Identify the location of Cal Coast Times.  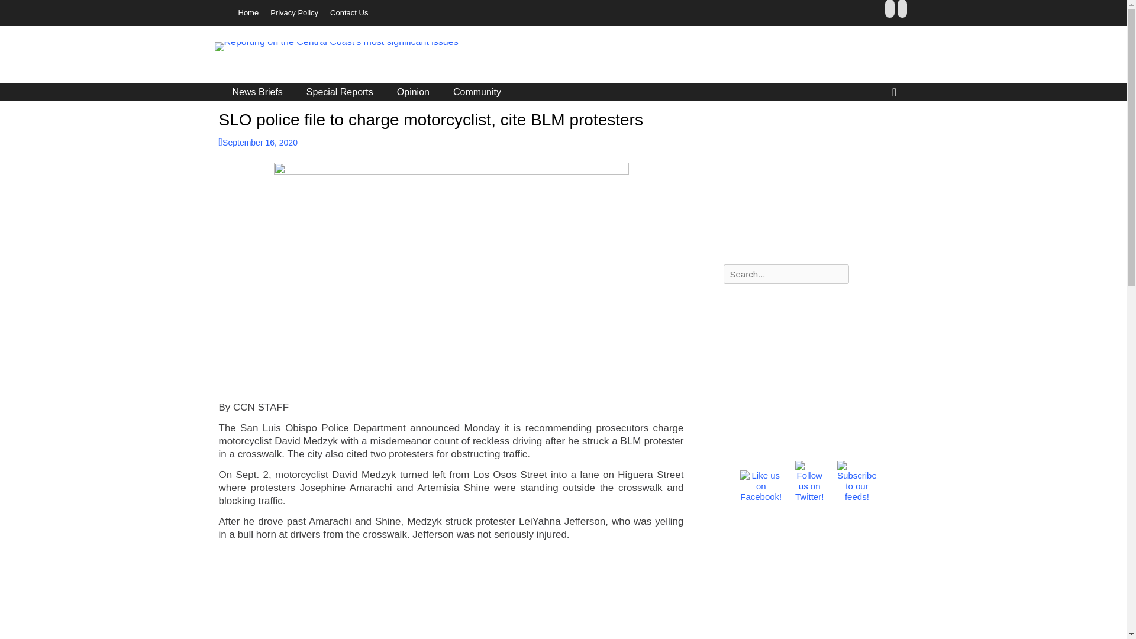
(301, 56).